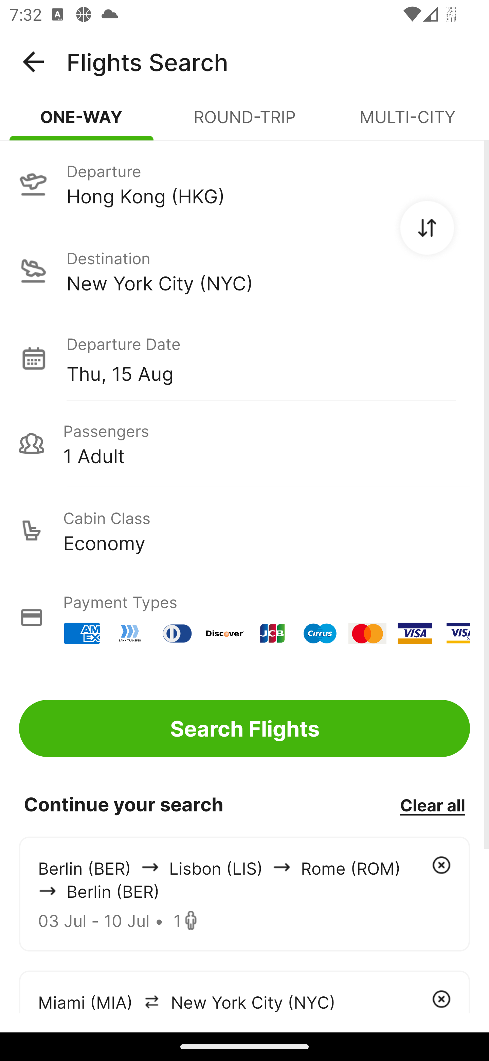  I want to click on Passengers 1 Adult, so click(244, 443).